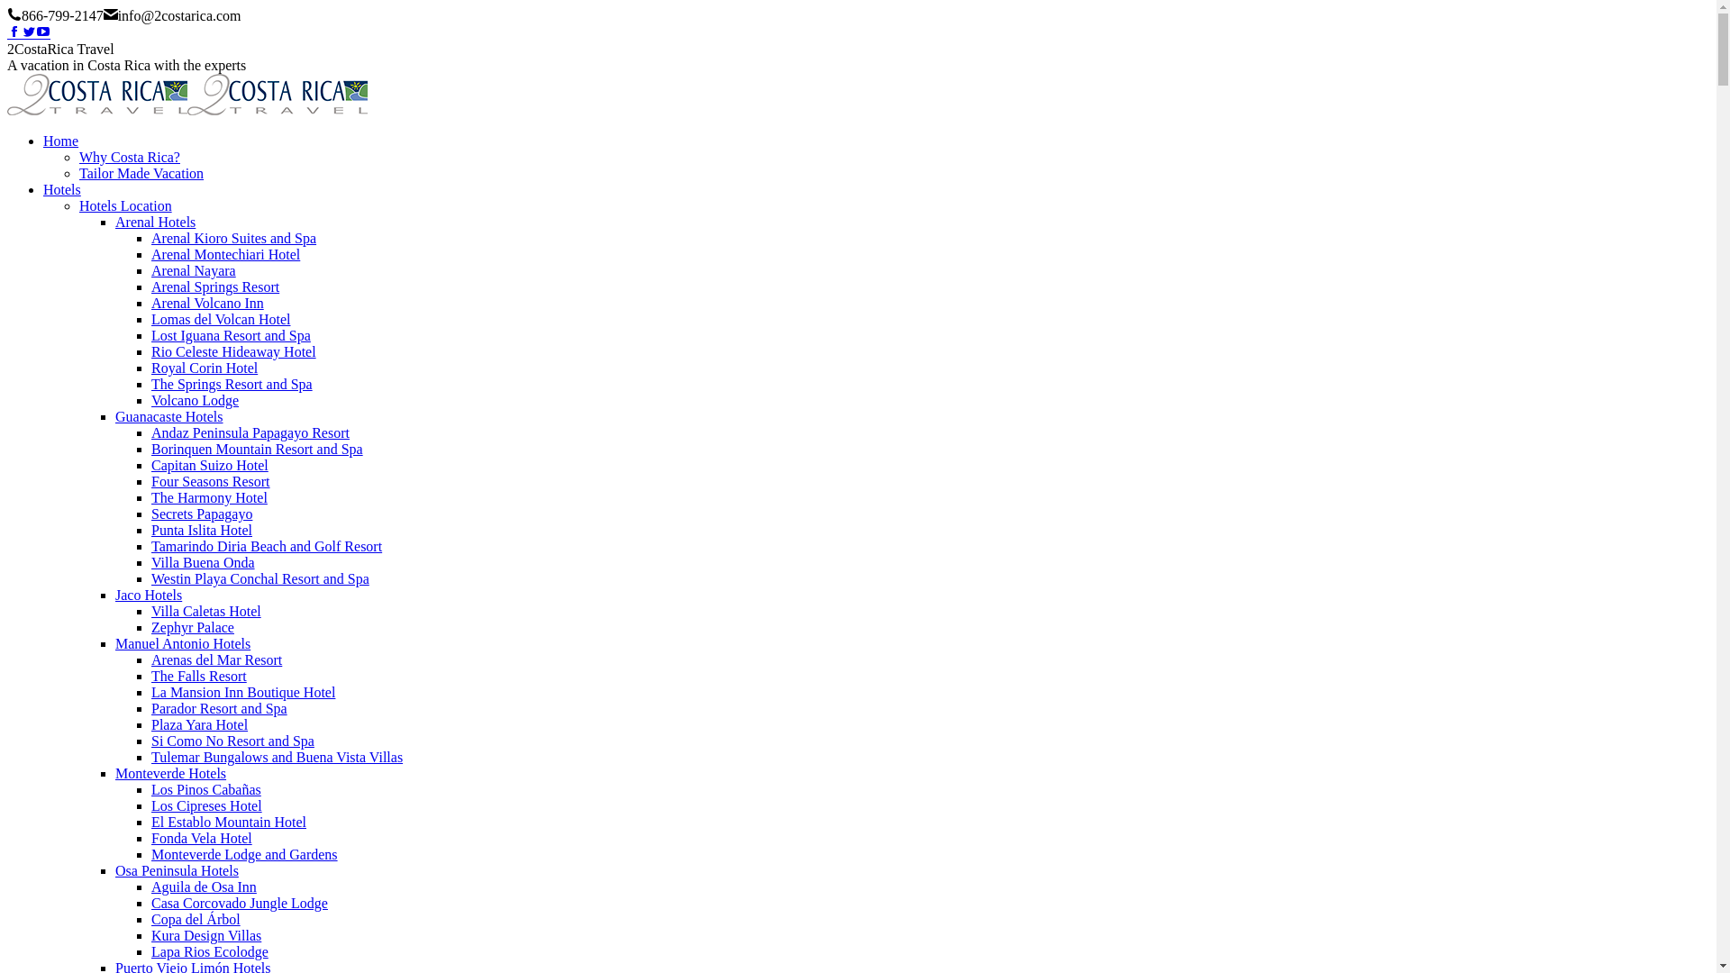  I want to click on Jaco Hotels, so click(149, 595).